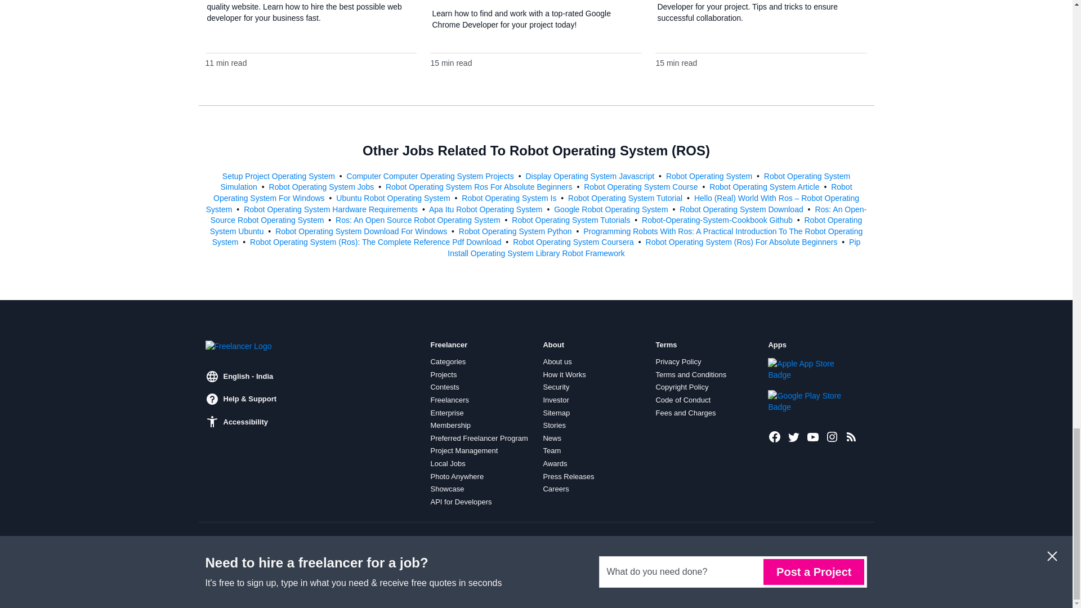 The image size is (1081, 608). Describe the element at coordinates (832, 437) in the screenshot. I see `Freelancer on Instagram` at that location.